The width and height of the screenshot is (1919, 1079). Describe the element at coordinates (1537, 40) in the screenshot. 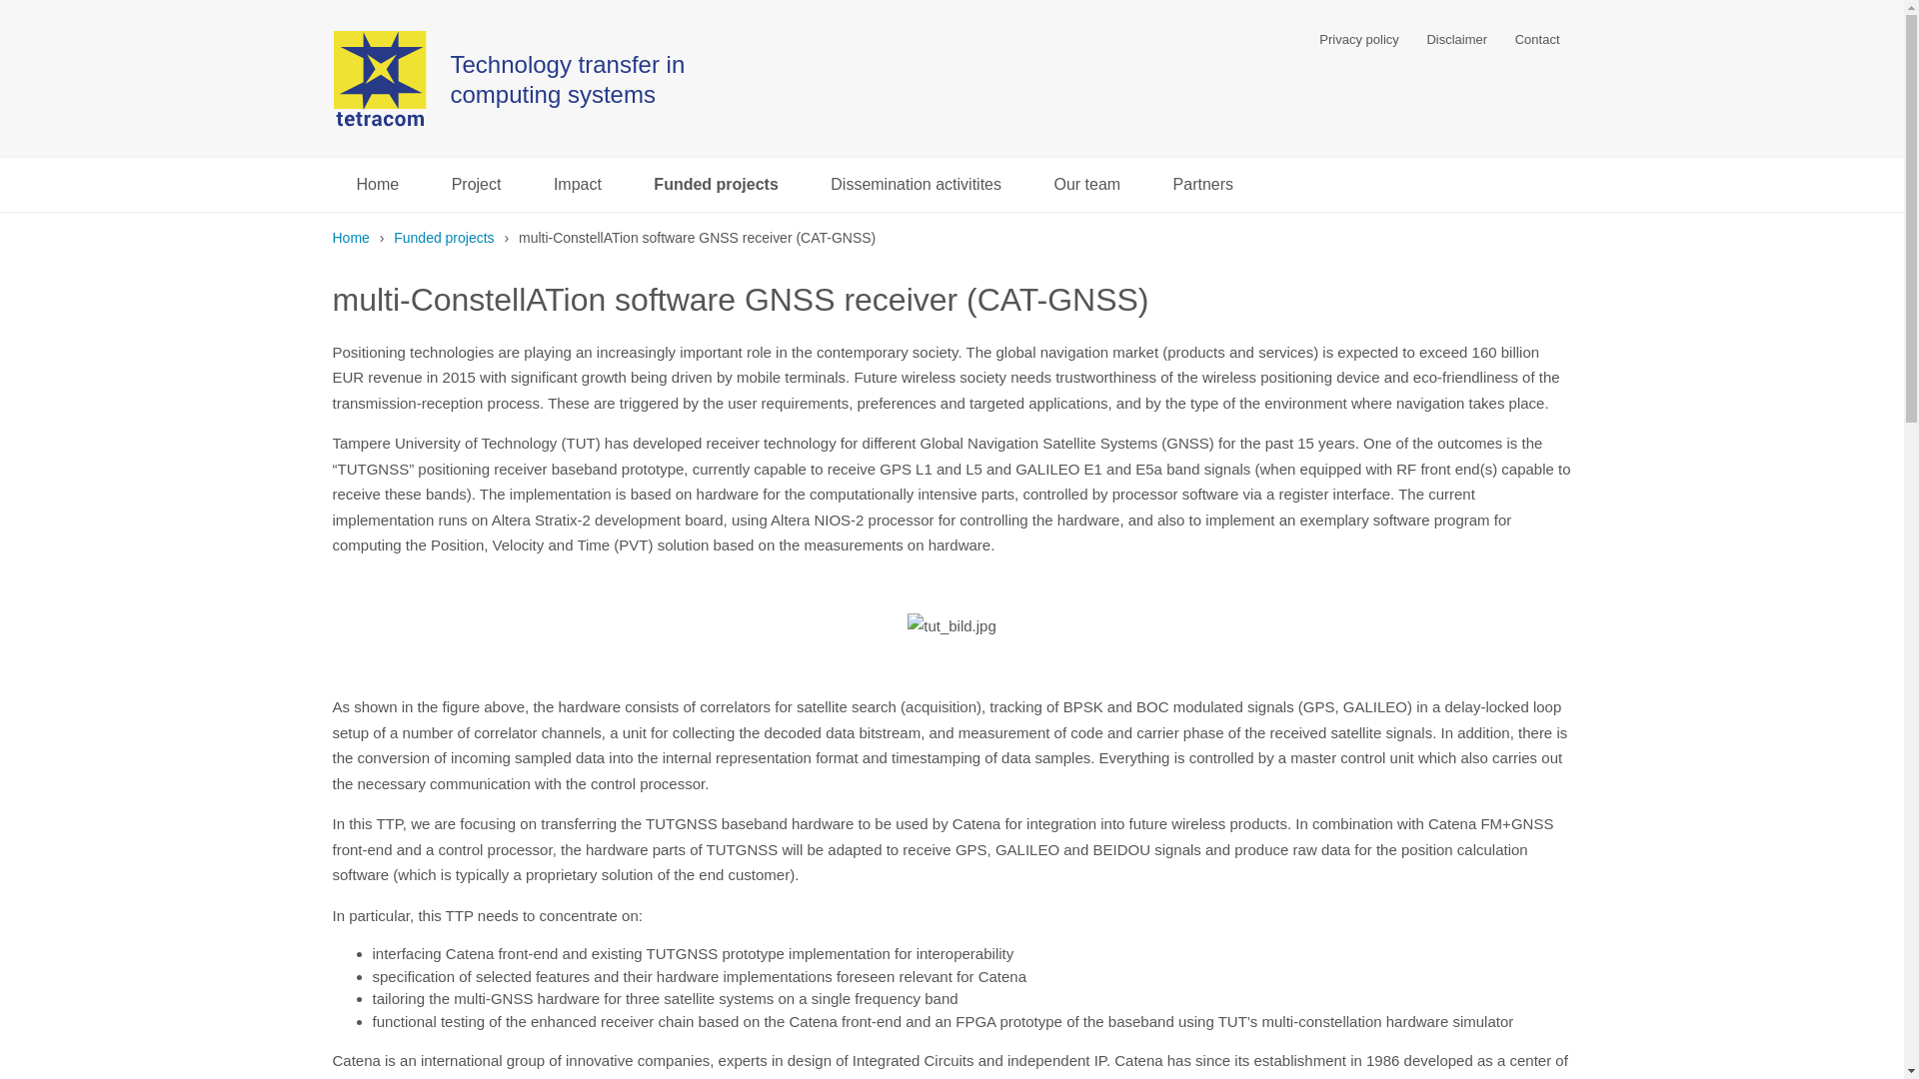

I see `Contact` at that location.